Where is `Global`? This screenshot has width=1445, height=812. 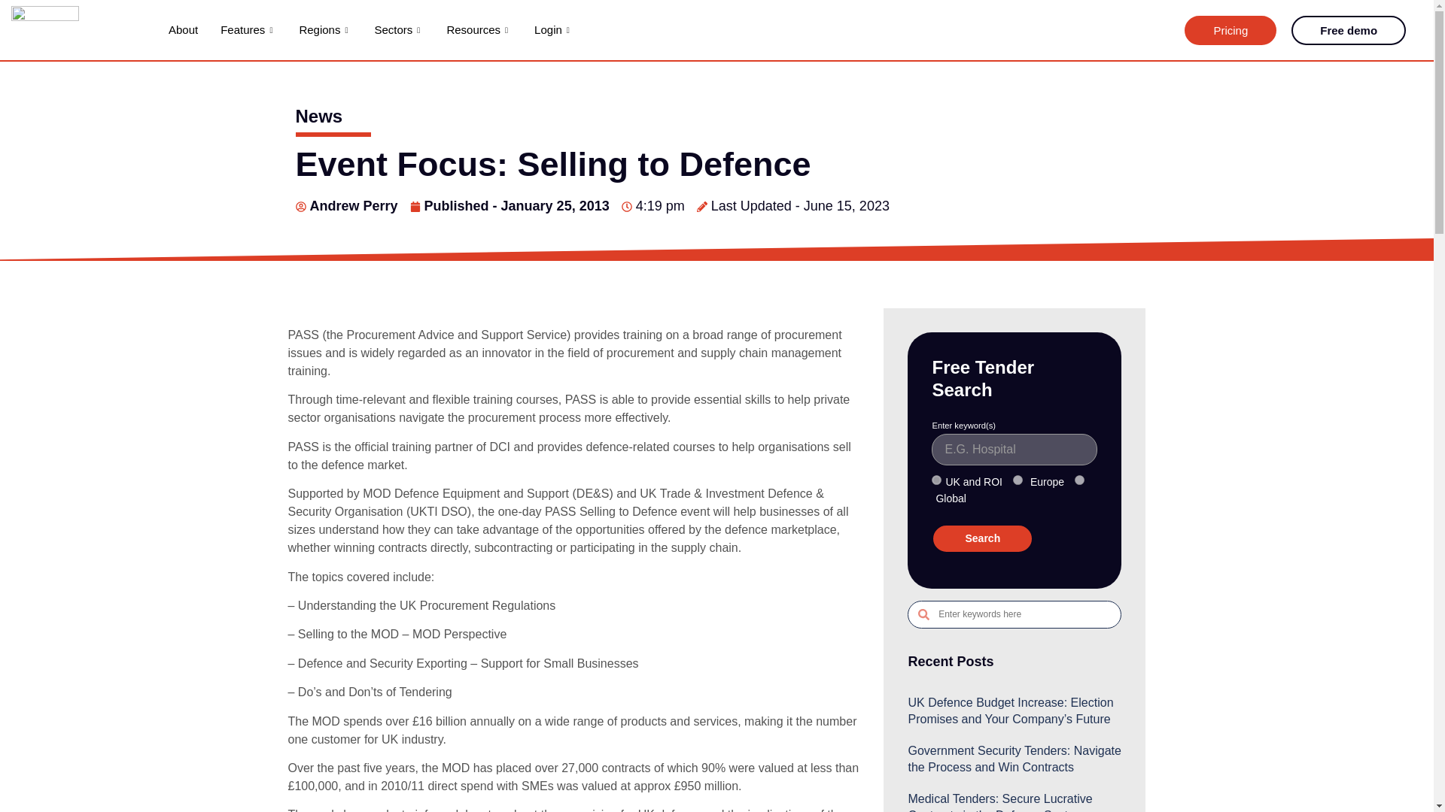 Global is located at coordinates (1079, 480).